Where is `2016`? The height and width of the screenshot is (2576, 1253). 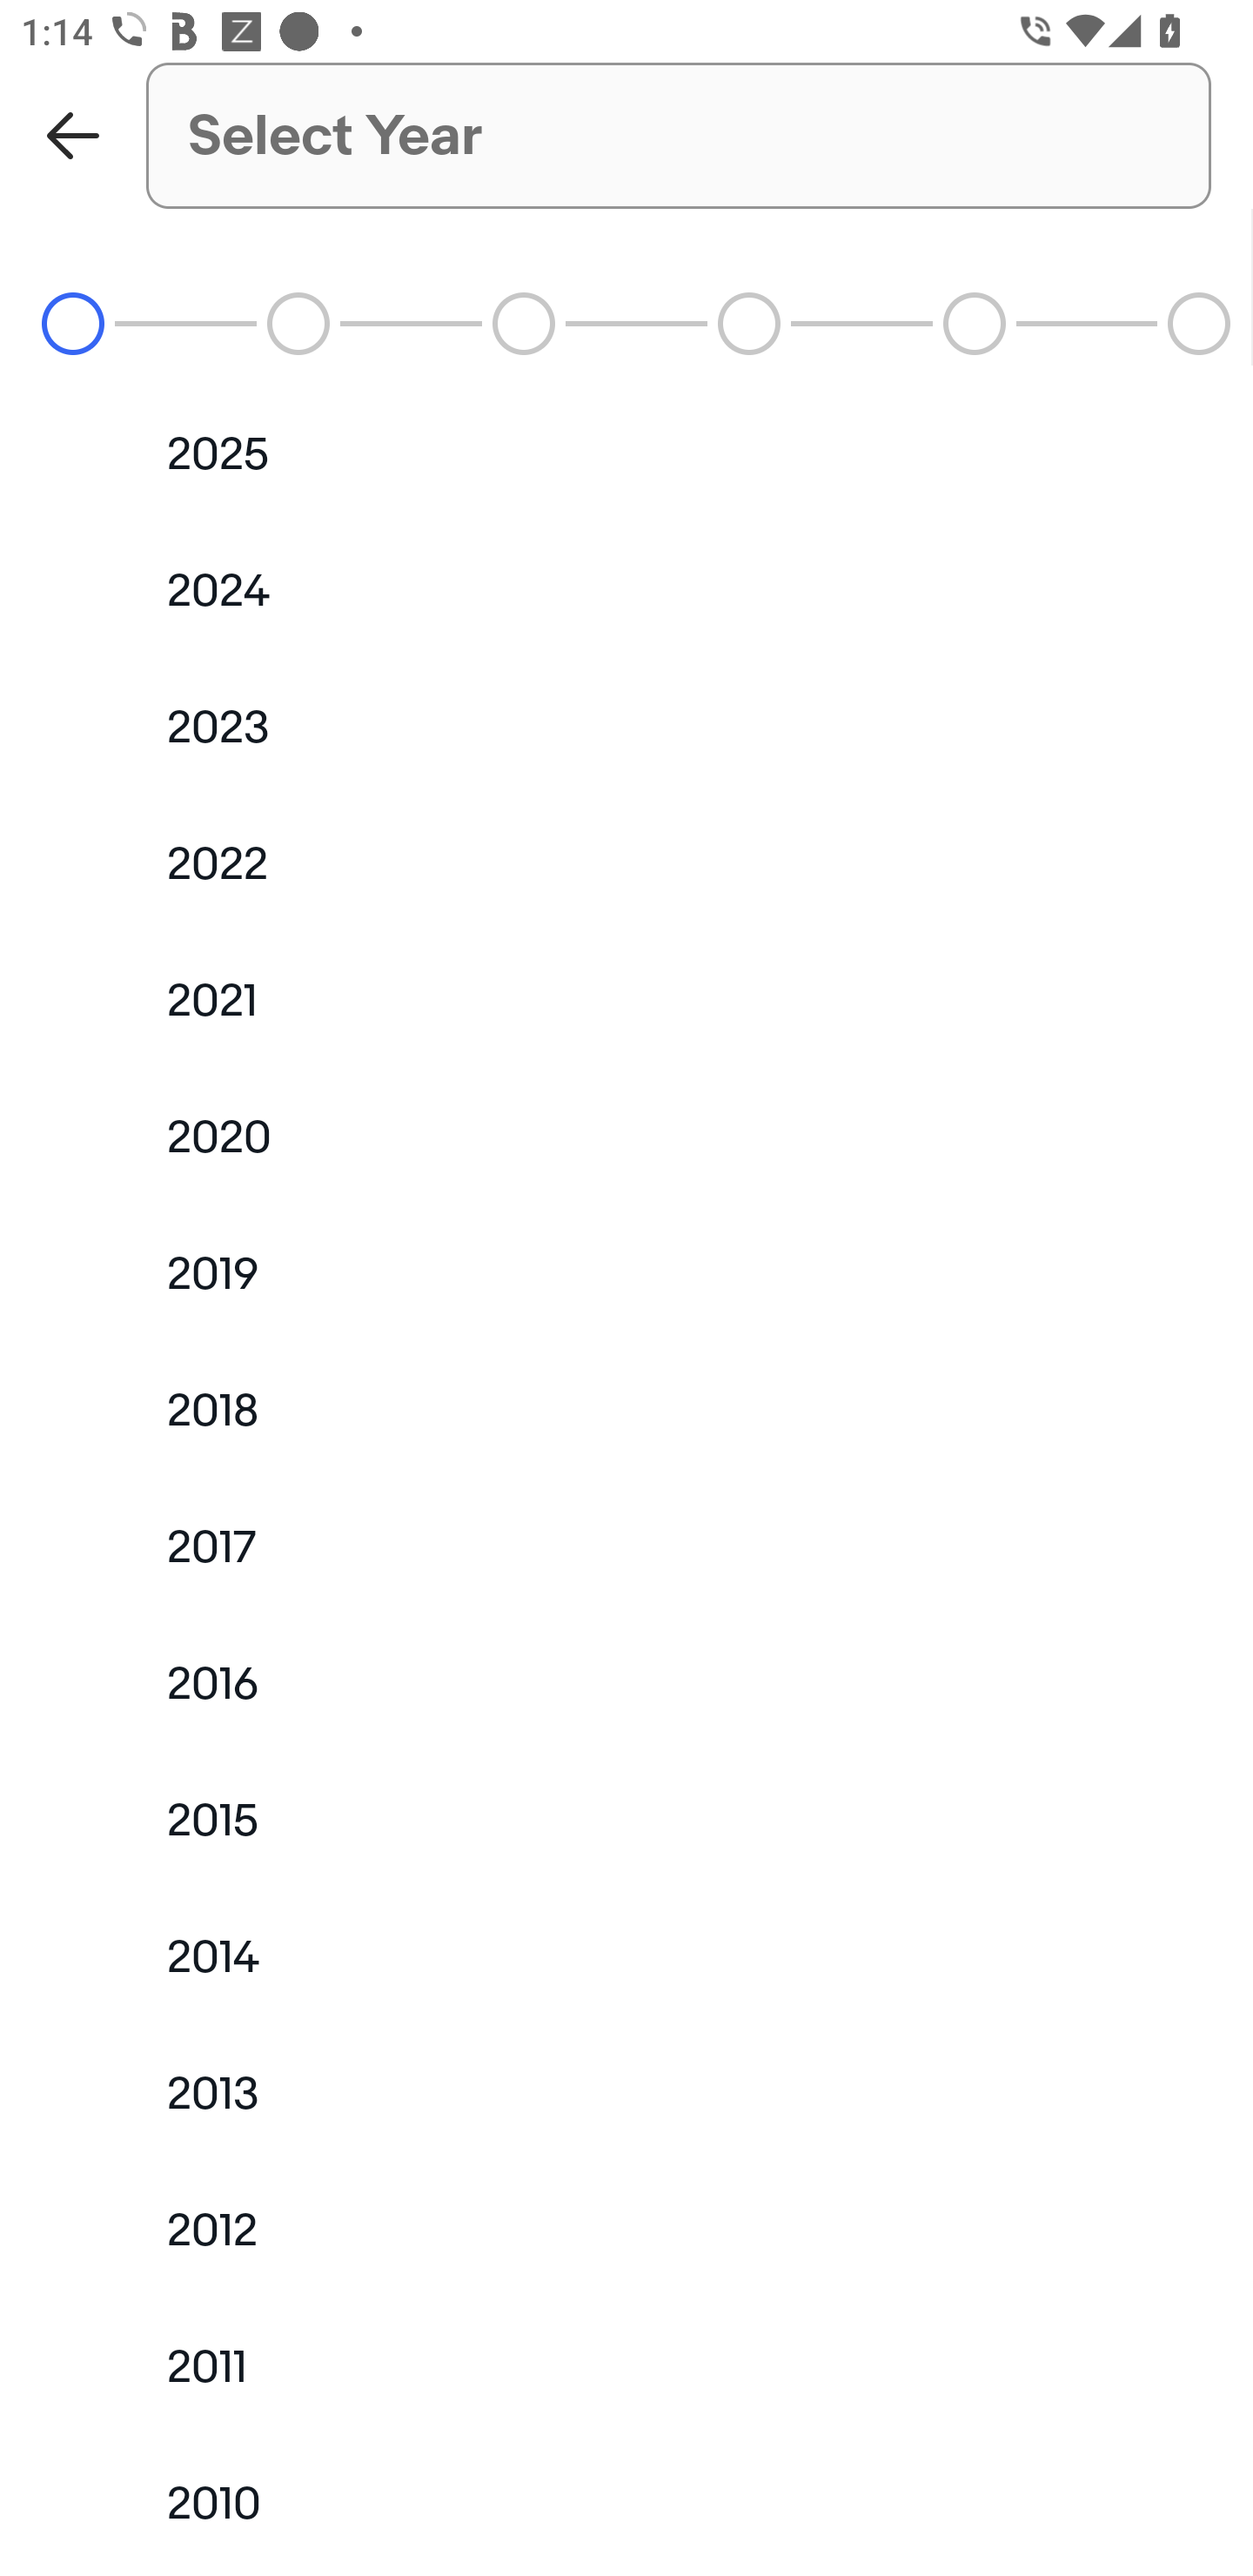 2016 is located at coordinates (626, 1683).